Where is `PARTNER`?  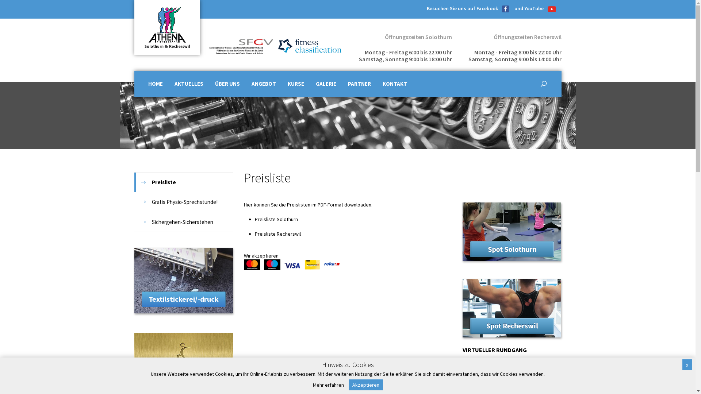
PARTNER is located at coordinates (359, 84).